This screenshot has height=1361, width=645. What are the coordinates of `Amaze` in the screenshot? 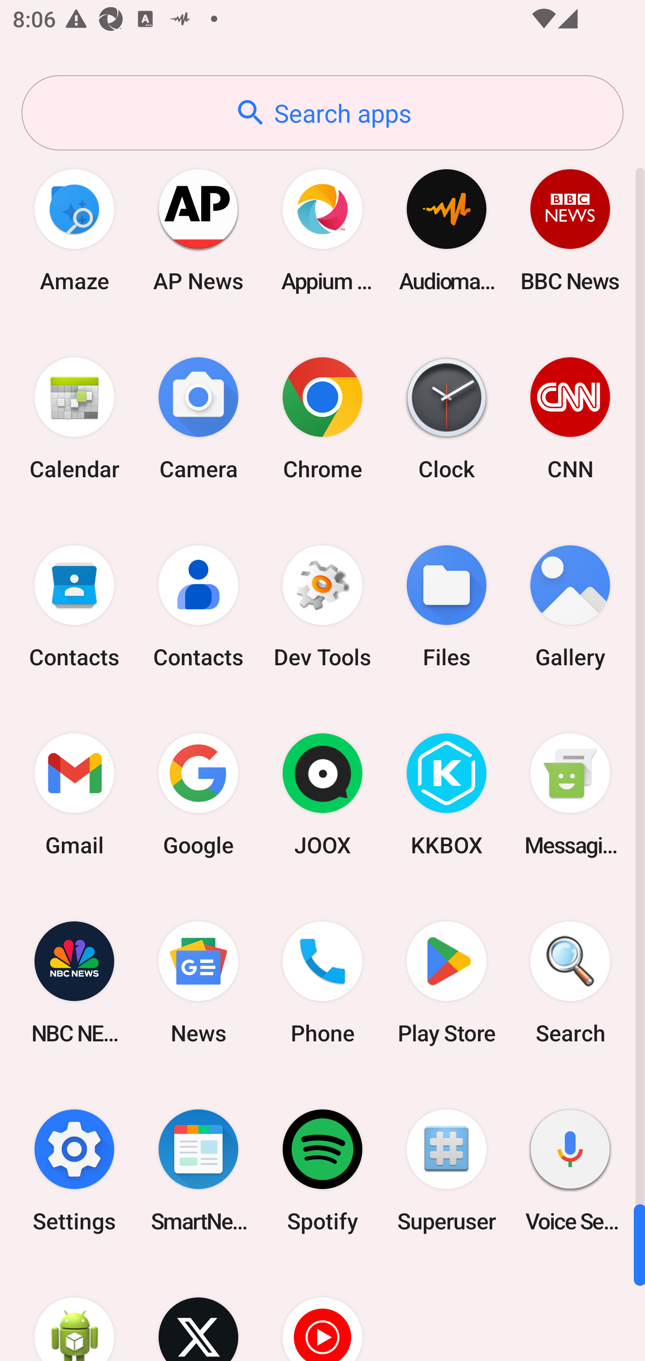 It's located at (74, 230).